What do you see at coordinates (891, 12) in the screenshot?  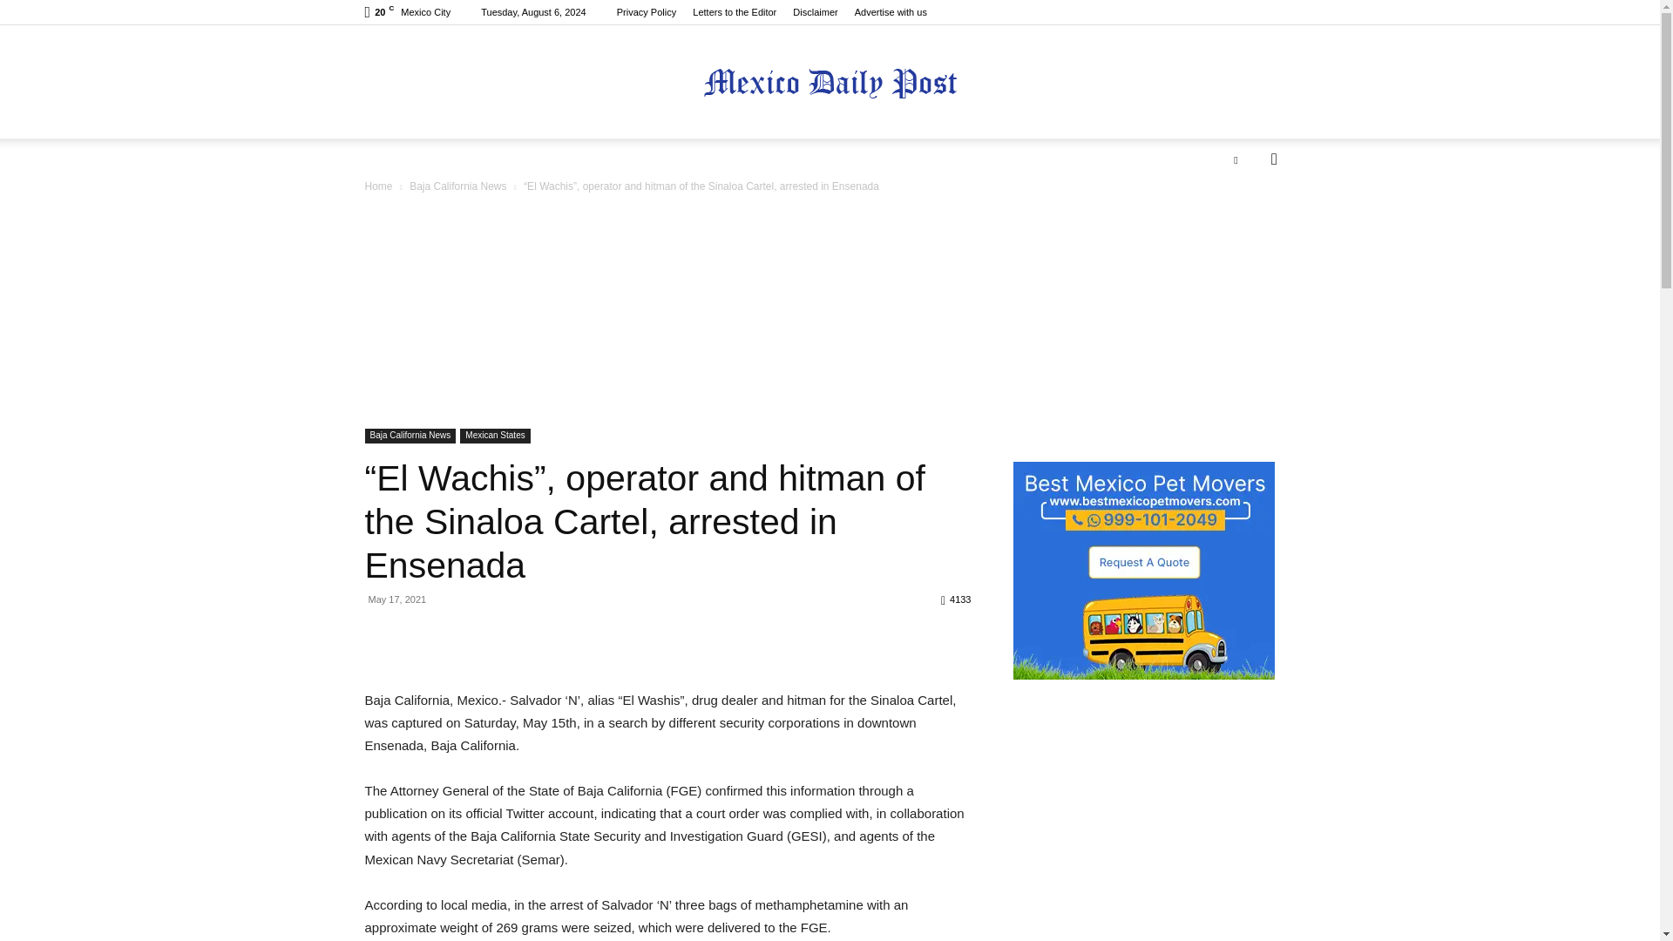 I see `Advertise with us` at bounding box center [891, 12].